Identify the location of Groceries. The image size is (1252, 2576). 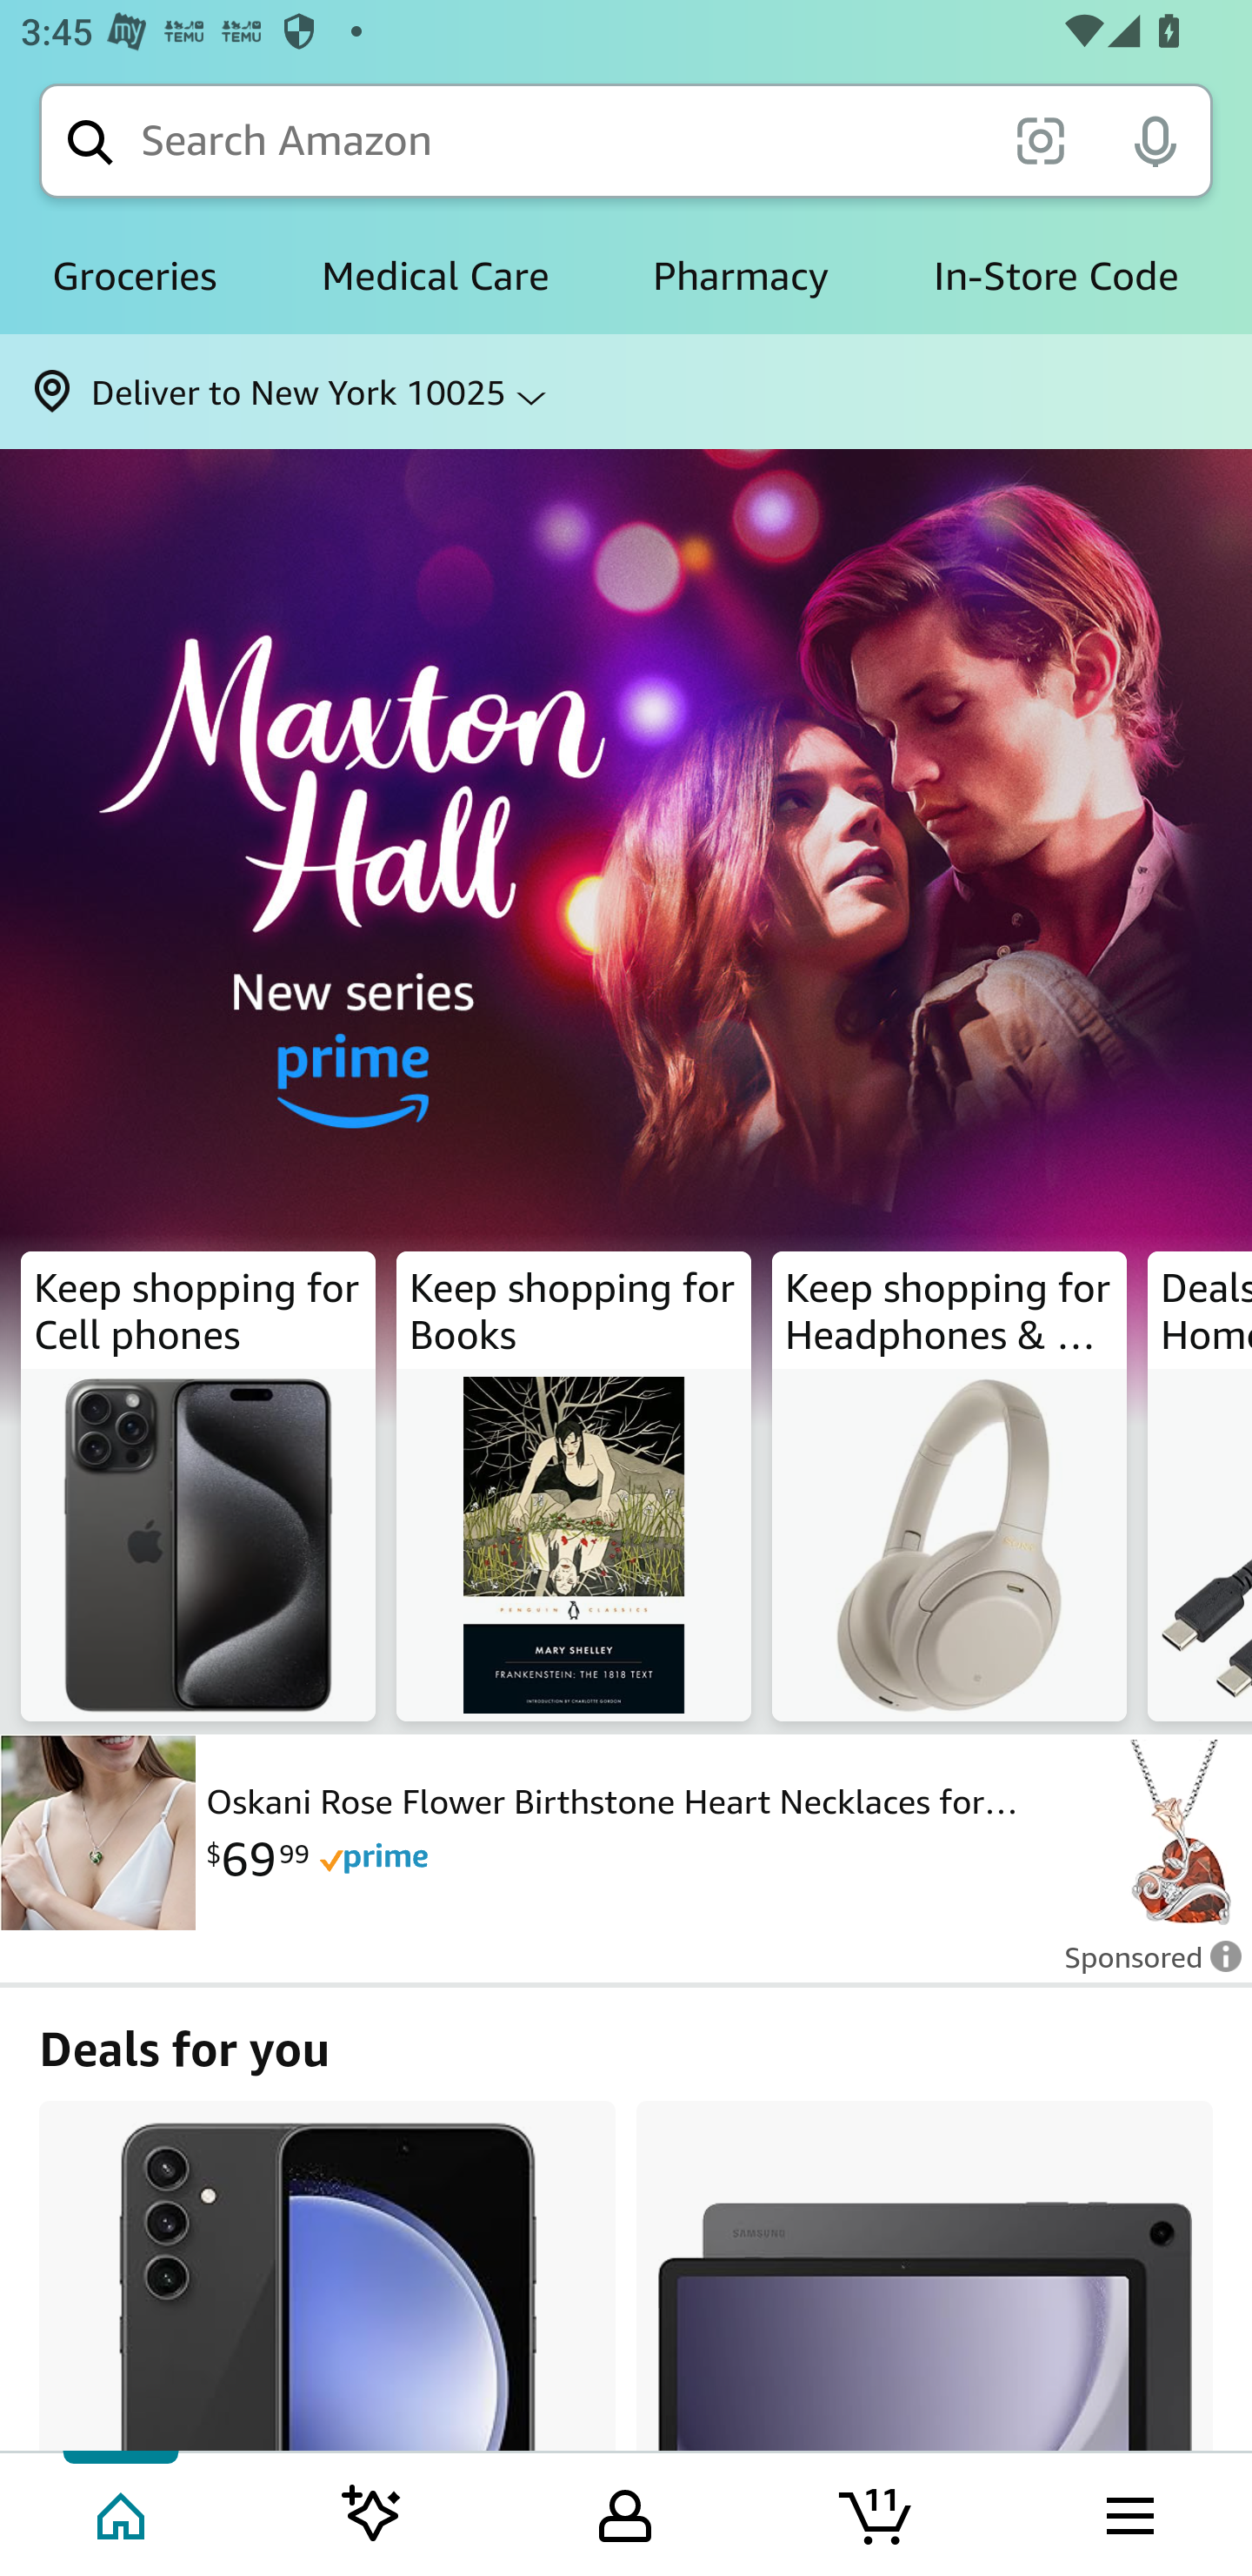
(134, 277).